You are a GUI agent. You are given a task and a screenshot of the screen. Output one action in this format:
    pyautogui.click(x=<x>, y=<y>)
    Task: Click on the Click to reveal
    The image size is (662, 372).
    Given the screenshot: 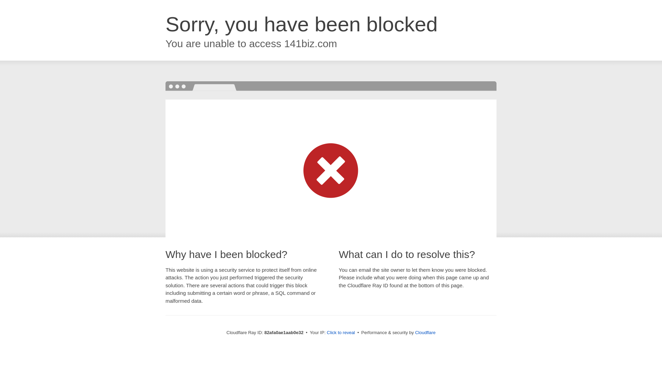 What is the action you would take?
    pyautogui.click(x=341, y=333)
    